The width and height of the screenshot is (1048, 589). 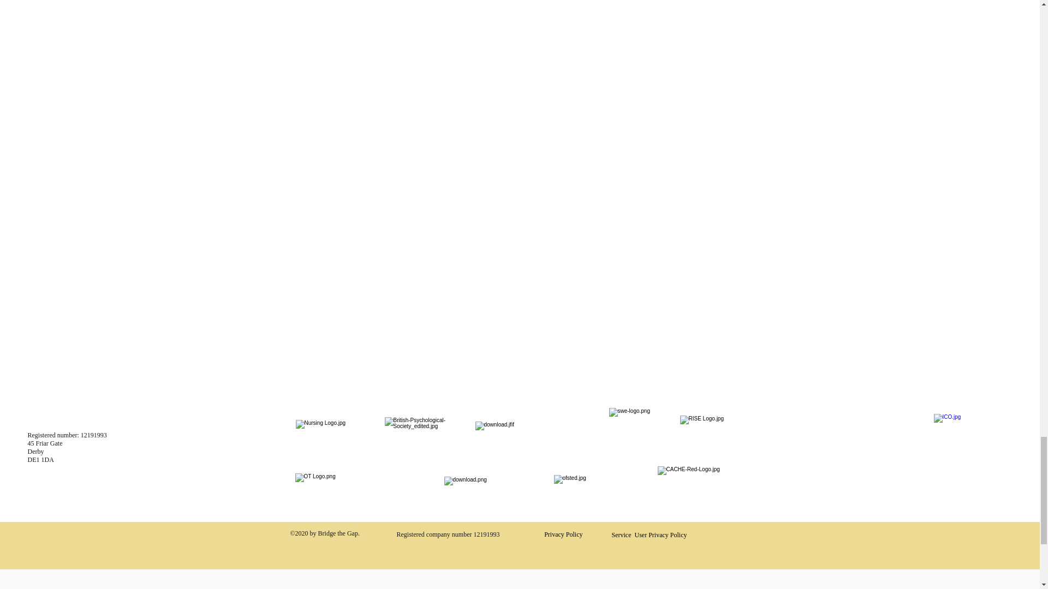 I want to click on Service  User Privacy Policy, so click(x=650, y=535).